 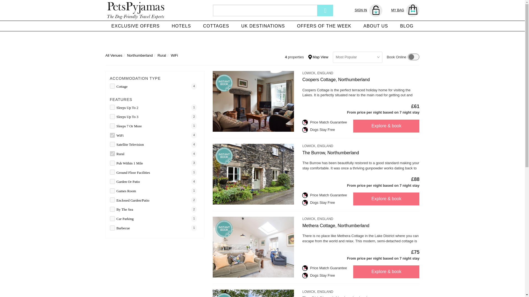 I want to click on on, so click(x=112, y=218).